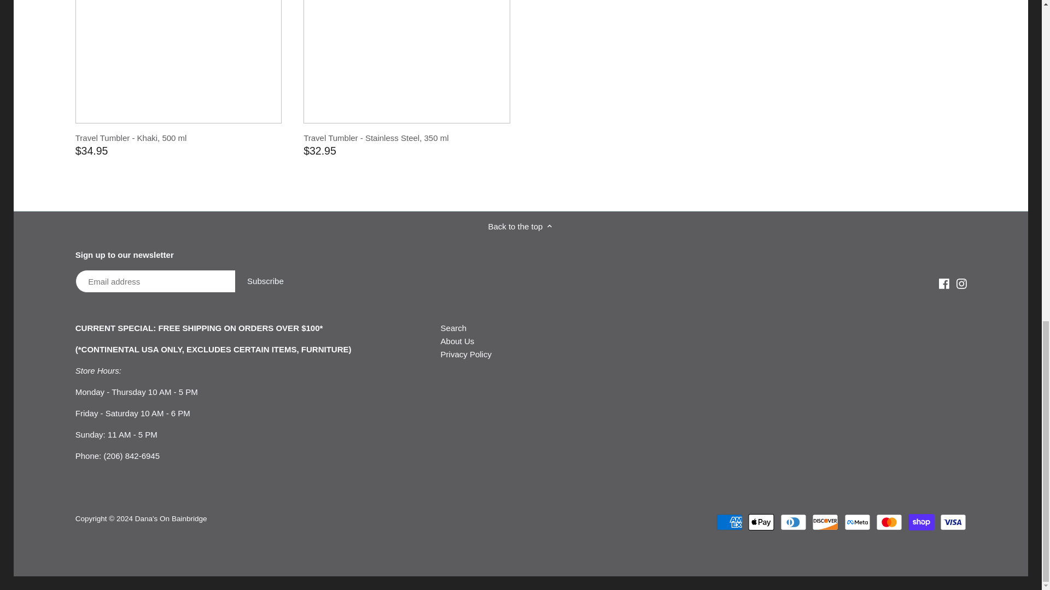 The height and width of the screenshot is (590, 1050). I want to click on Apple Pay, so click(761, 522).